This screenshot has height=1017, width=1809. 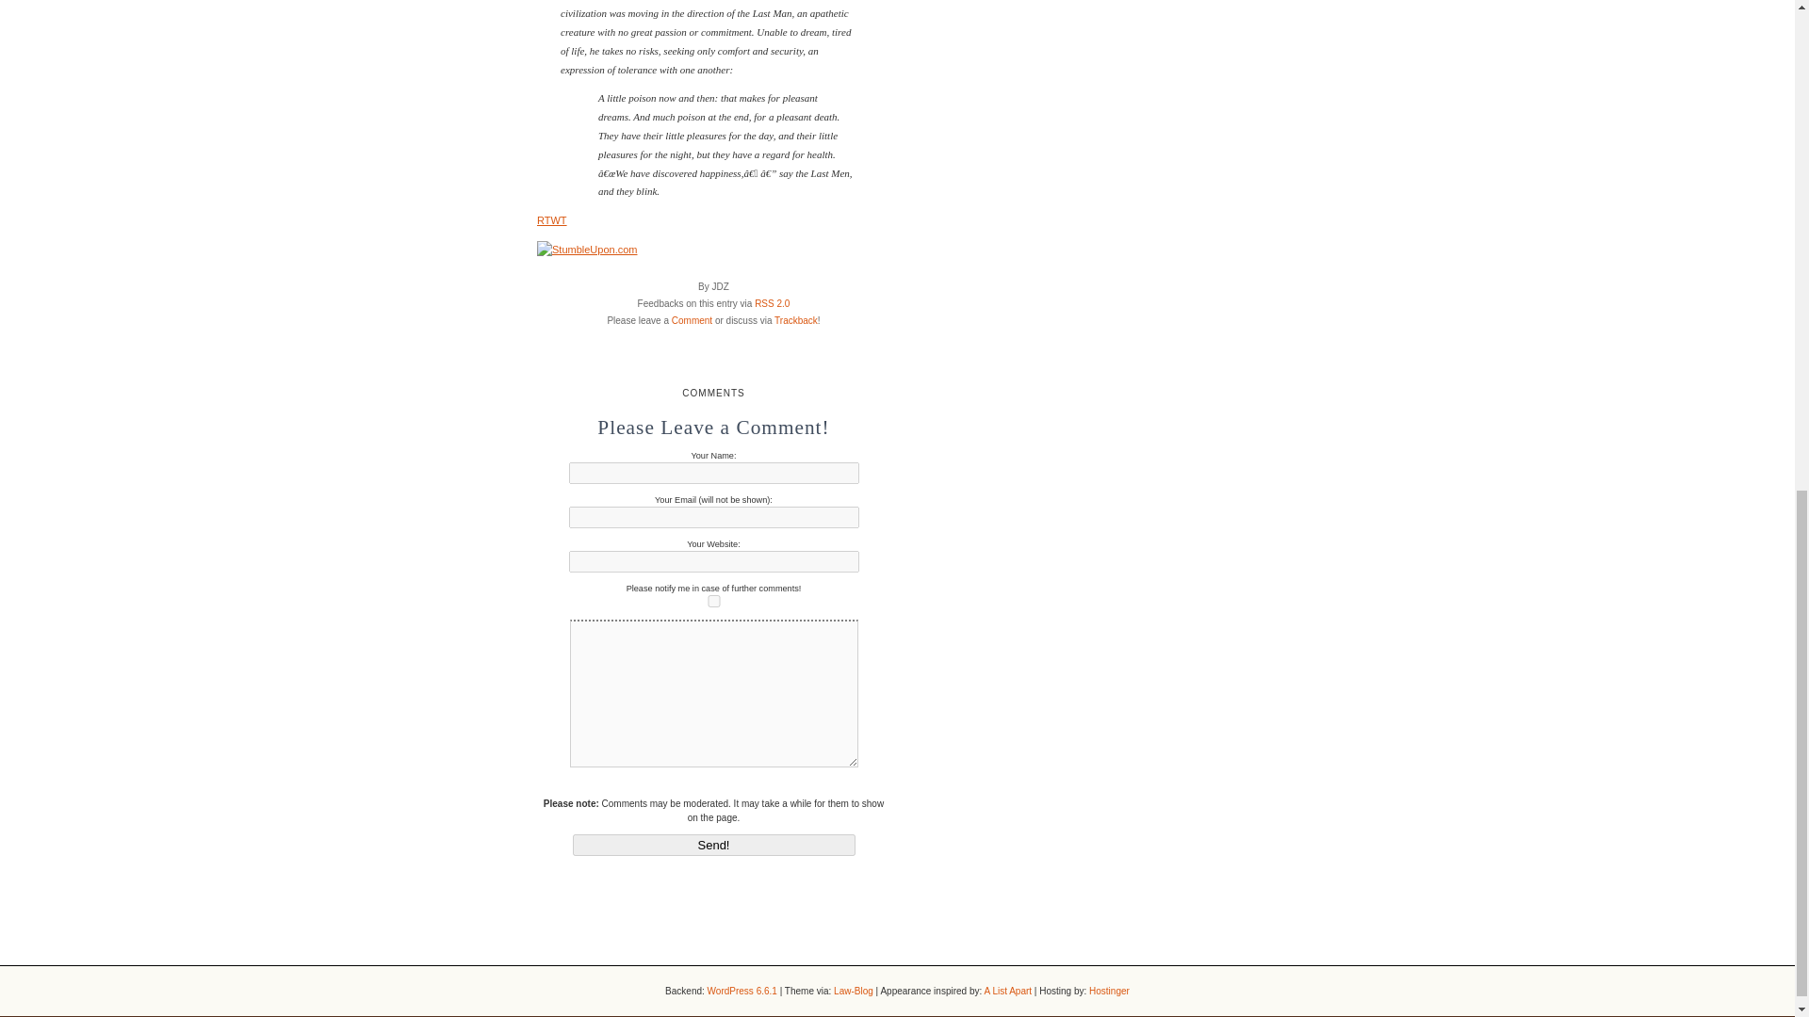 I want to click on Trackback, so click(x=795, y=320).